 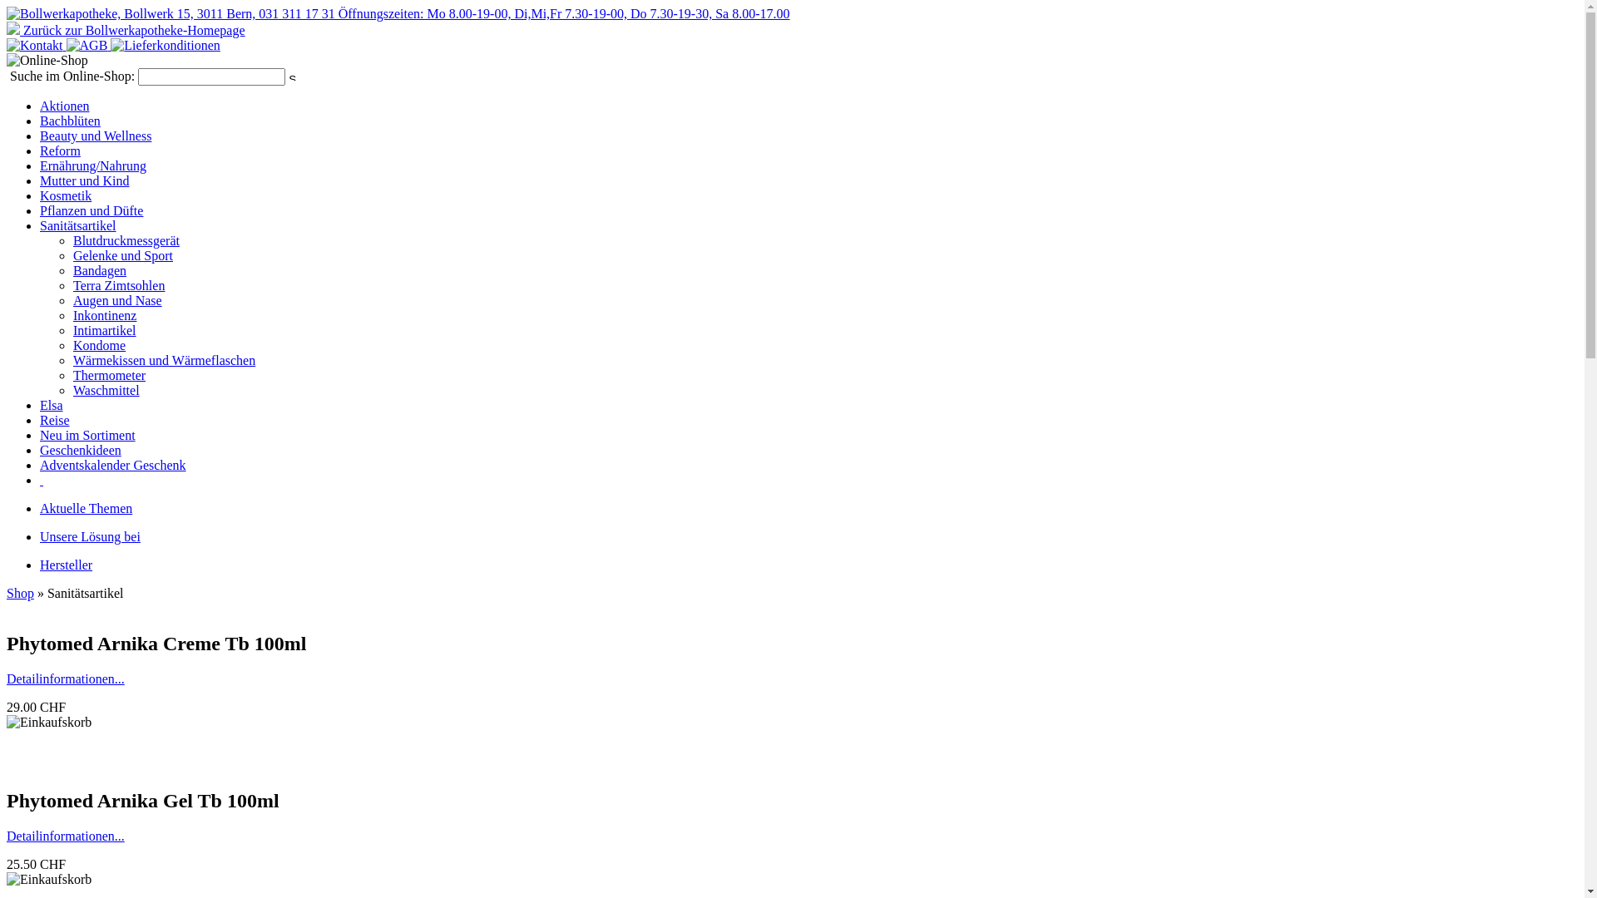 I want to click on Terra Zimtsohlen, so click(x=119, y=286).